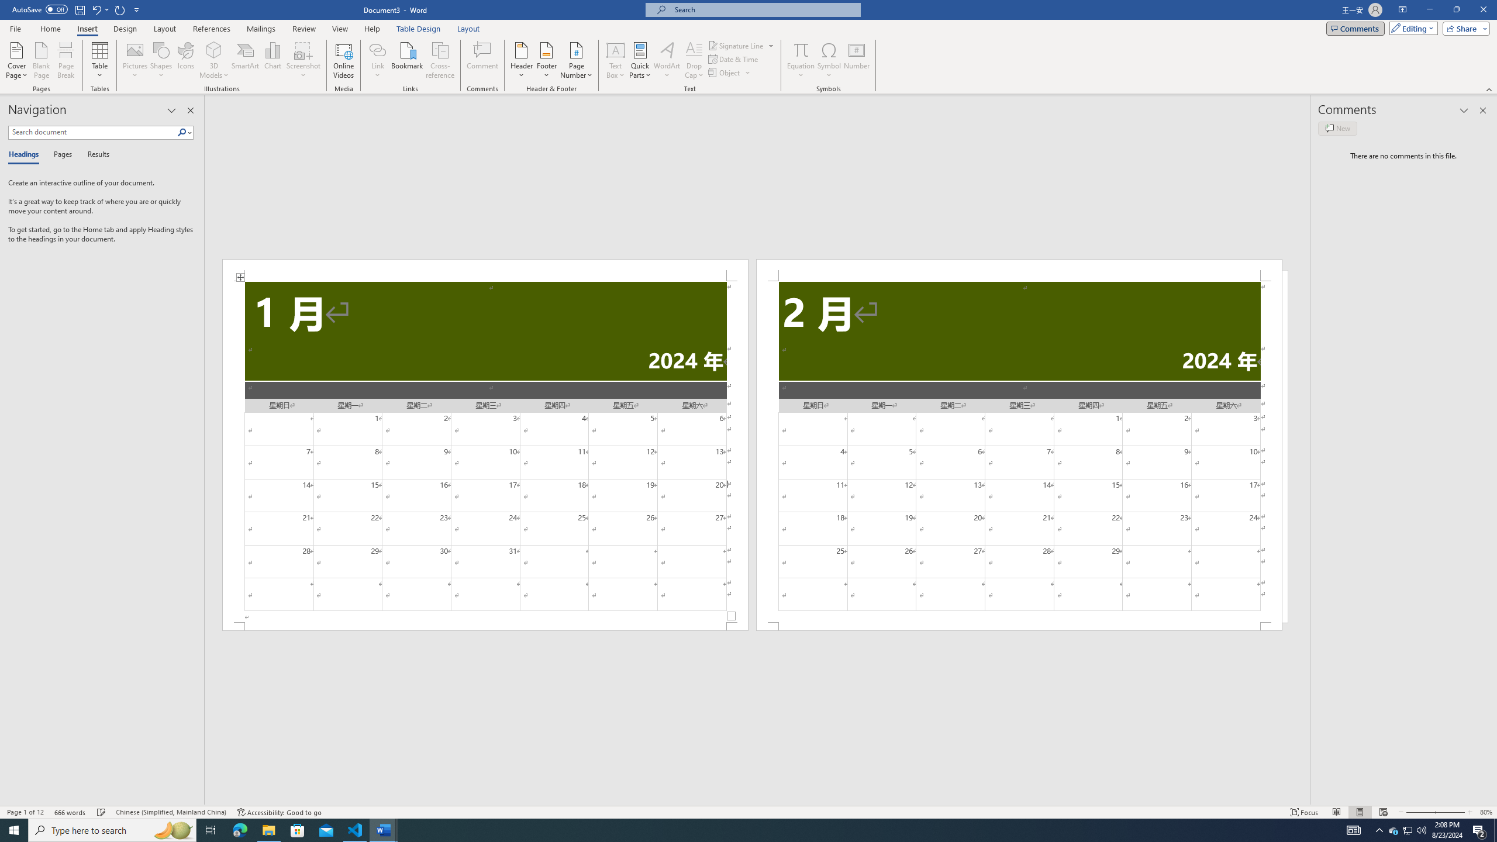 The width and height of the screenshot is (1497, 842). I want to click on Page Number Page 1 of 12, so click(25, 812).